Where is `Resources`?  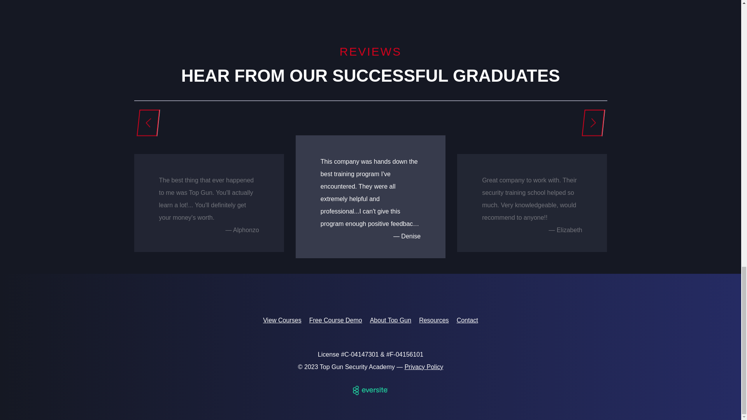
Resources is located at coordinates (434, 320).